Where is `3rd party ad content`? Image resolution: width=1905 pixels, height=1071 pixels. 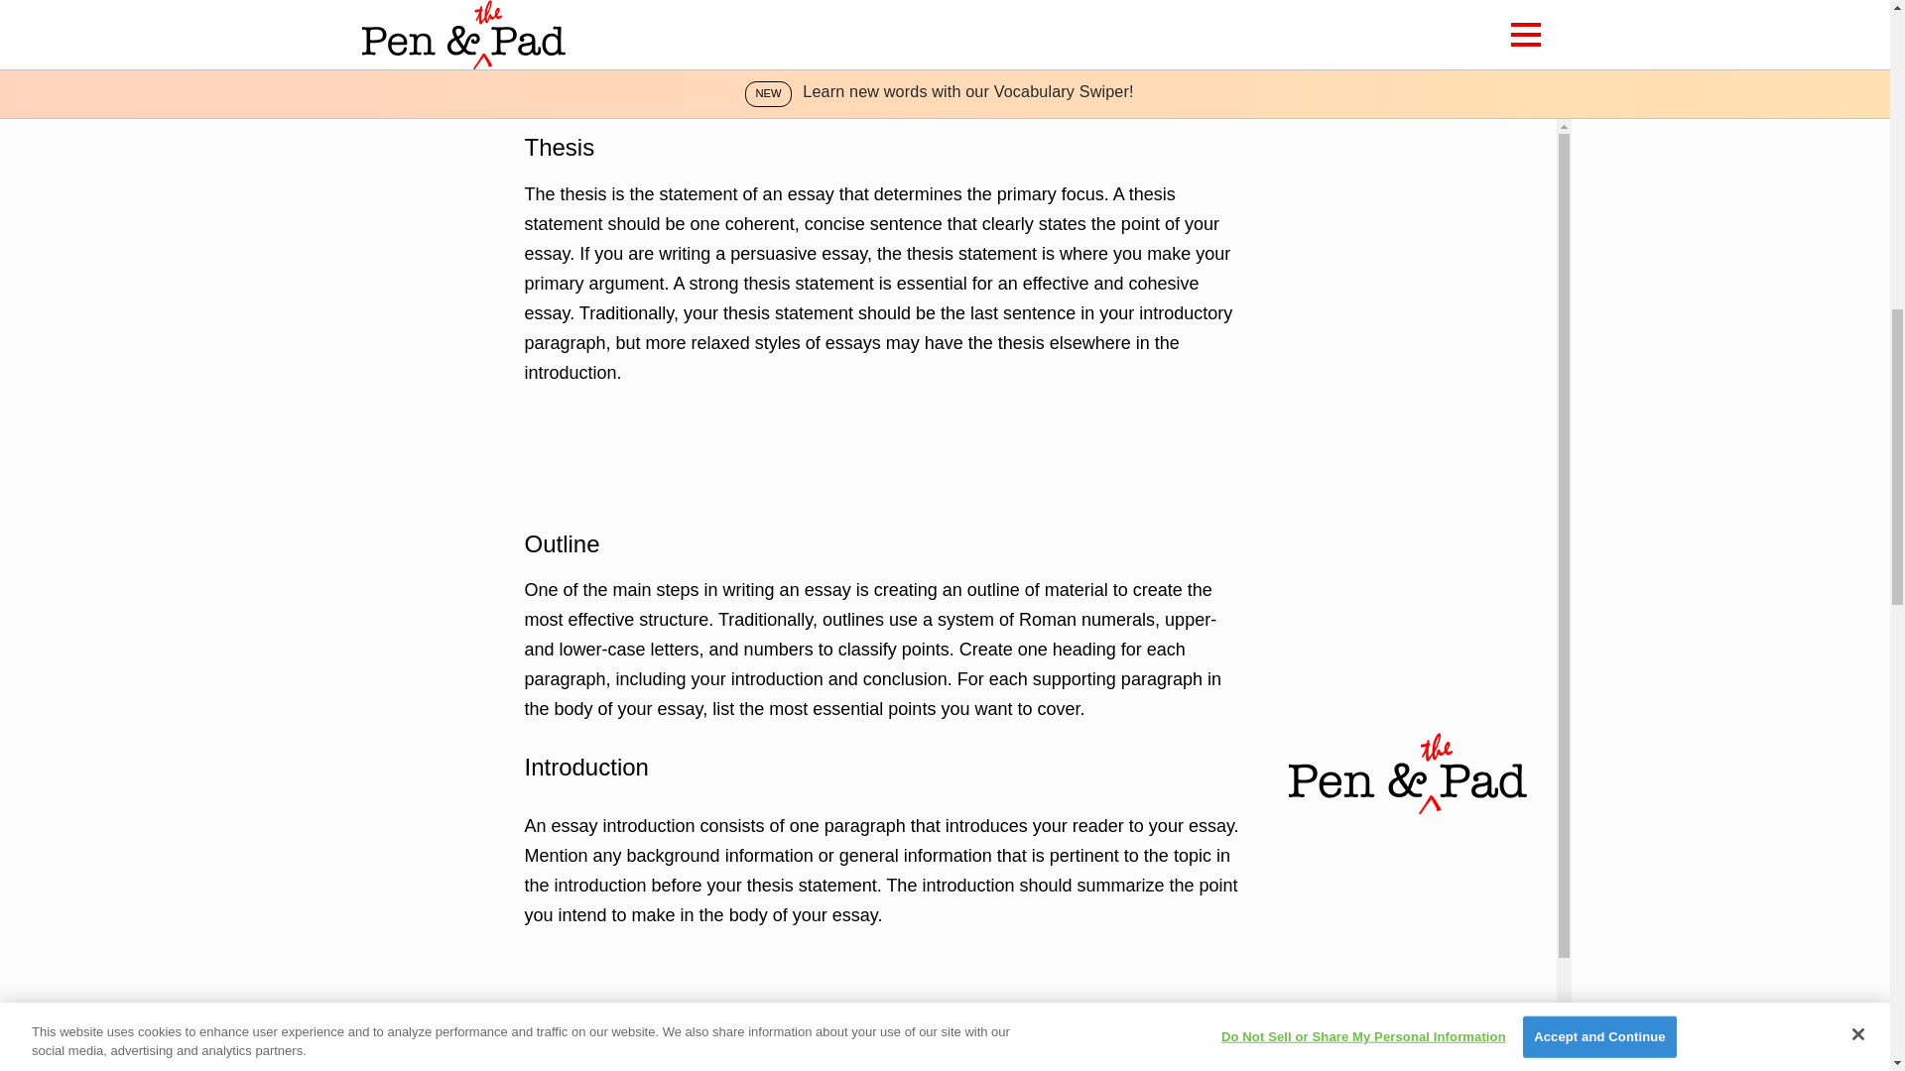 3rd party ad content is located at coordinates (885, 456).